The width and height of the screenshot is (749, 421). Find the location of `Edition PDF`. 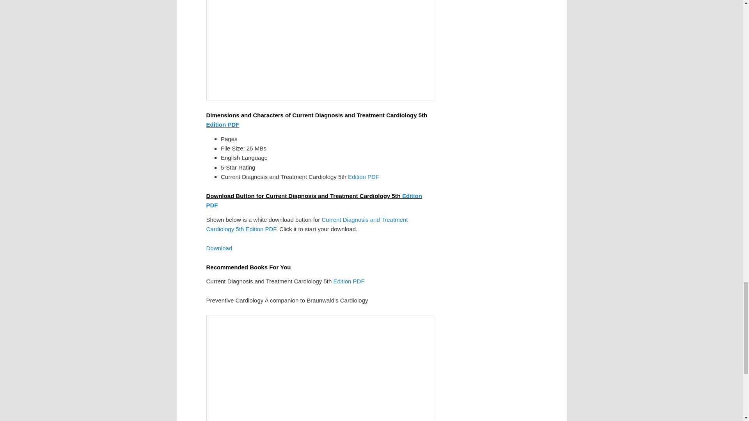

Edition PDF is located at coordinates (222, 125).